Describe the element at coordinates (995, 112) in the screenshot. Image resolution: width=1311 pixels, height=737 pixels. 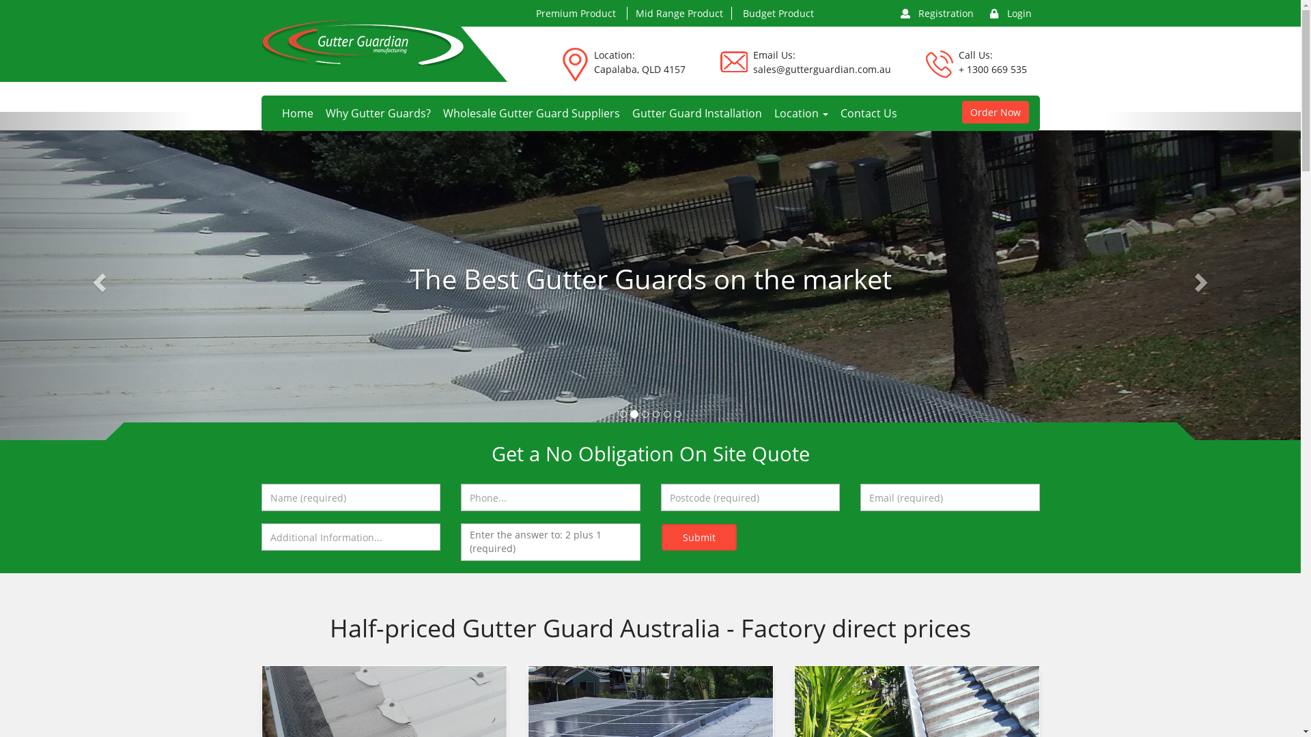
I see `Order Now` at that location.